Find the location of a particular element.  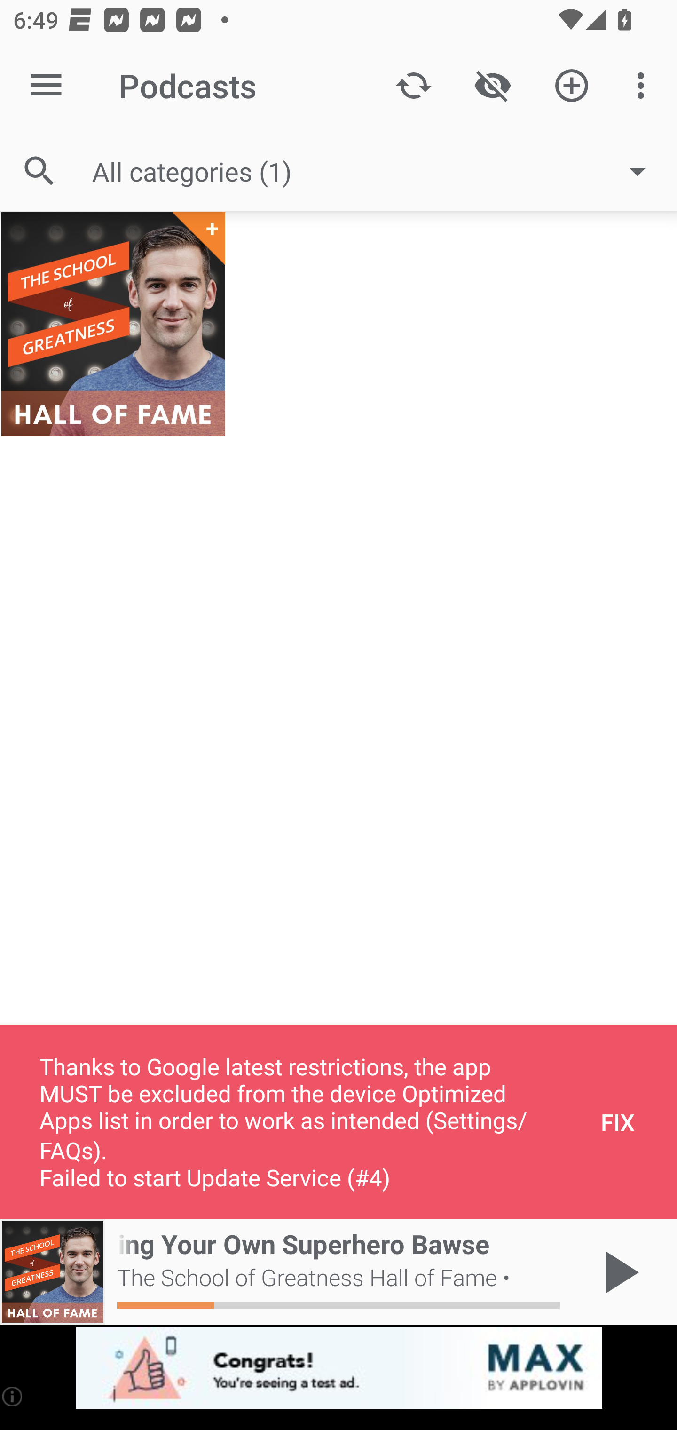

app-monetization is located at coordinates (338, 1368).